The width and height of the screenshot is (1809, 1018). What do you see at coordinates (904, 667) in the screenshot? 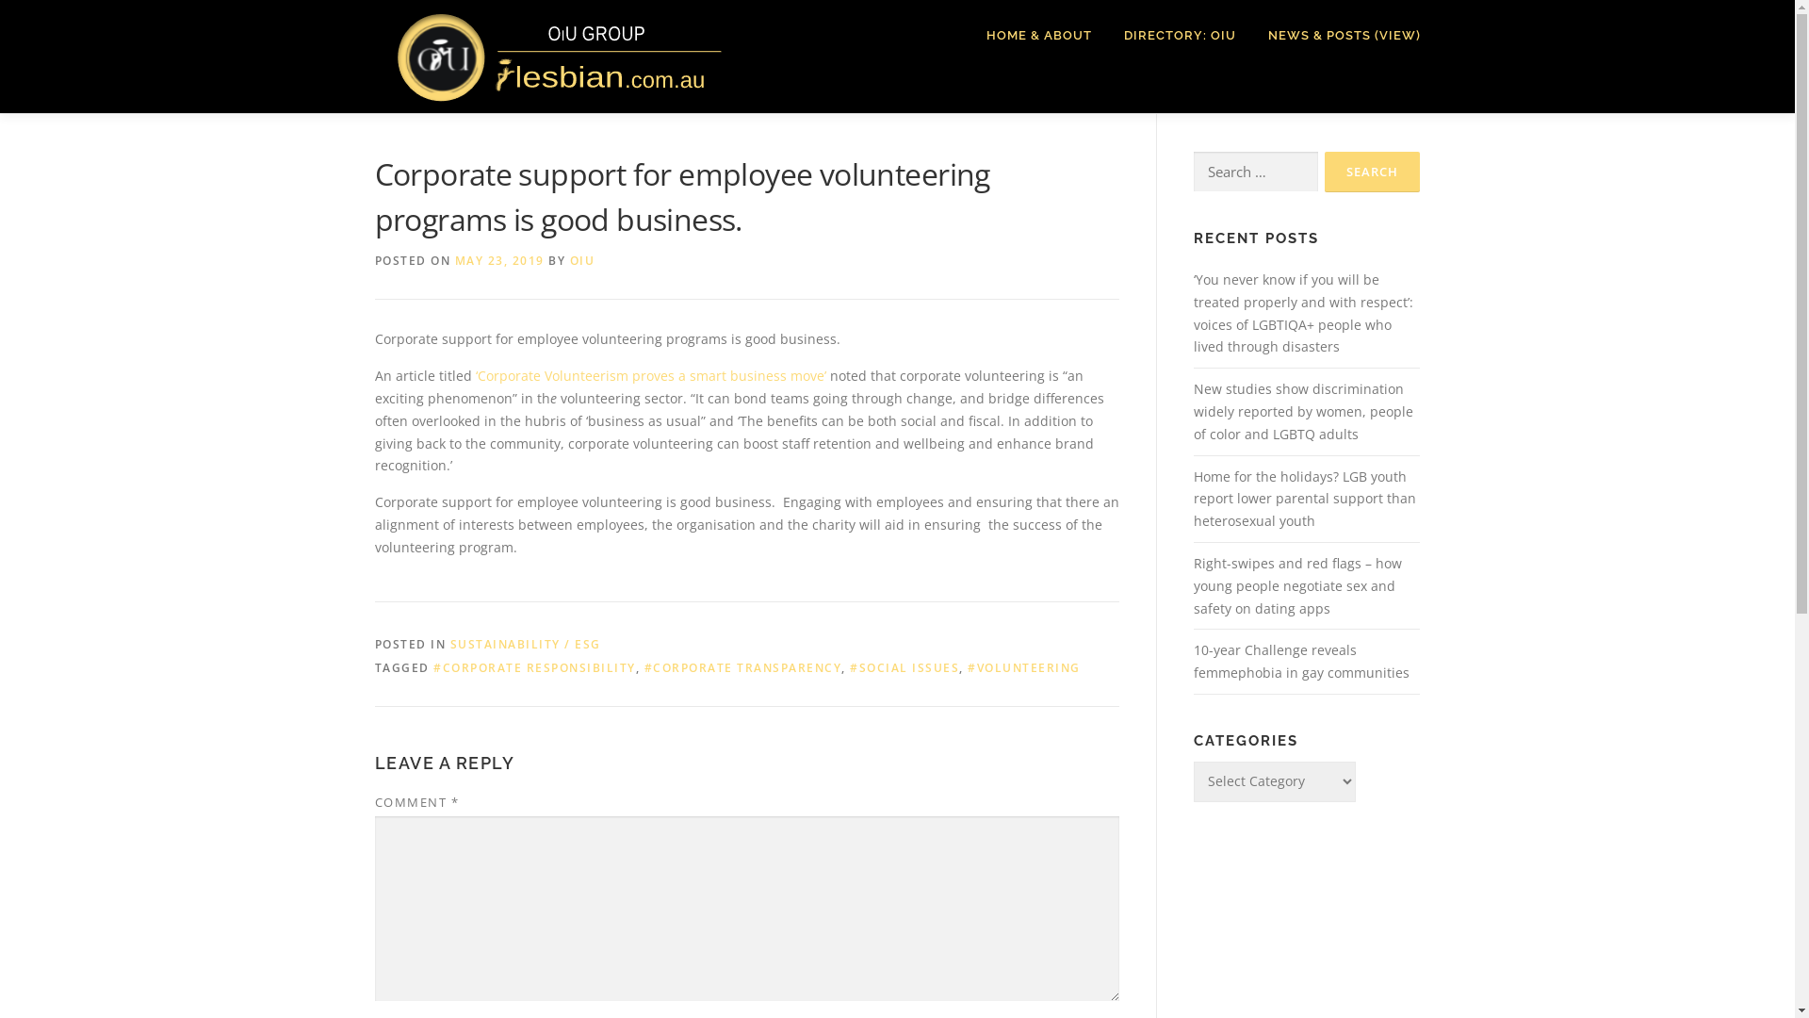
I see `#SOCIAL ISSUES` at bounding box center [904, 667].